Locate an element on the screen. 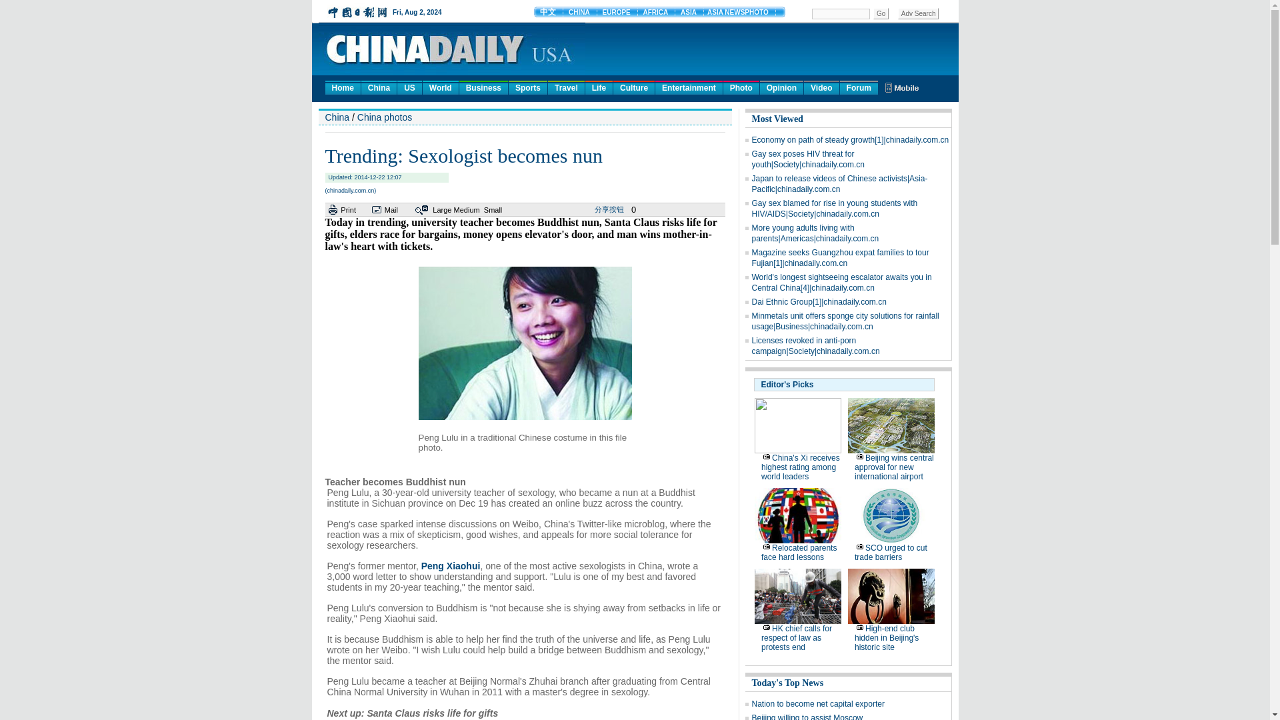 The height and width of the screenshot is (720, 1280). US is located at coordinates (409, 87).